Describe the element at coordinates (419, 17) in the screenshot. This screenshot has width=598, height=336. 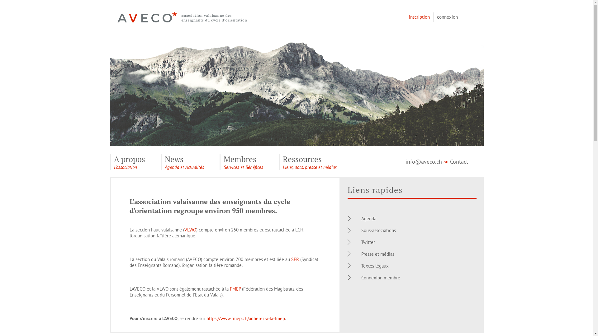
I see `inscription` at that location.